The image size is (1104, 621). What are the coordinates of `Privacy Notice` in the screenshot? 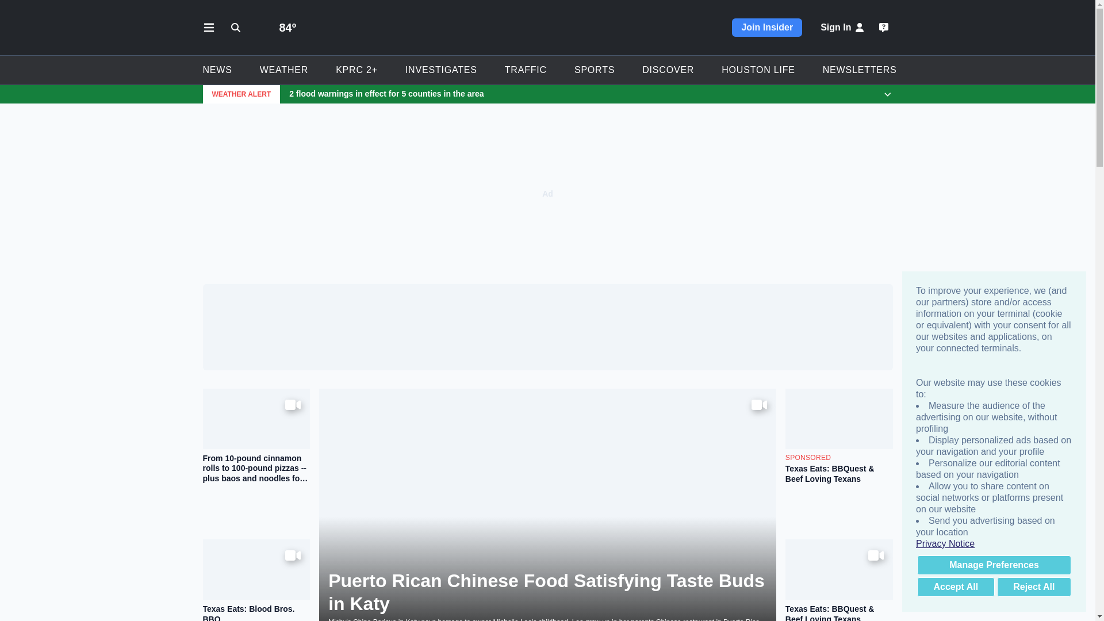 It's located at (994, 544).